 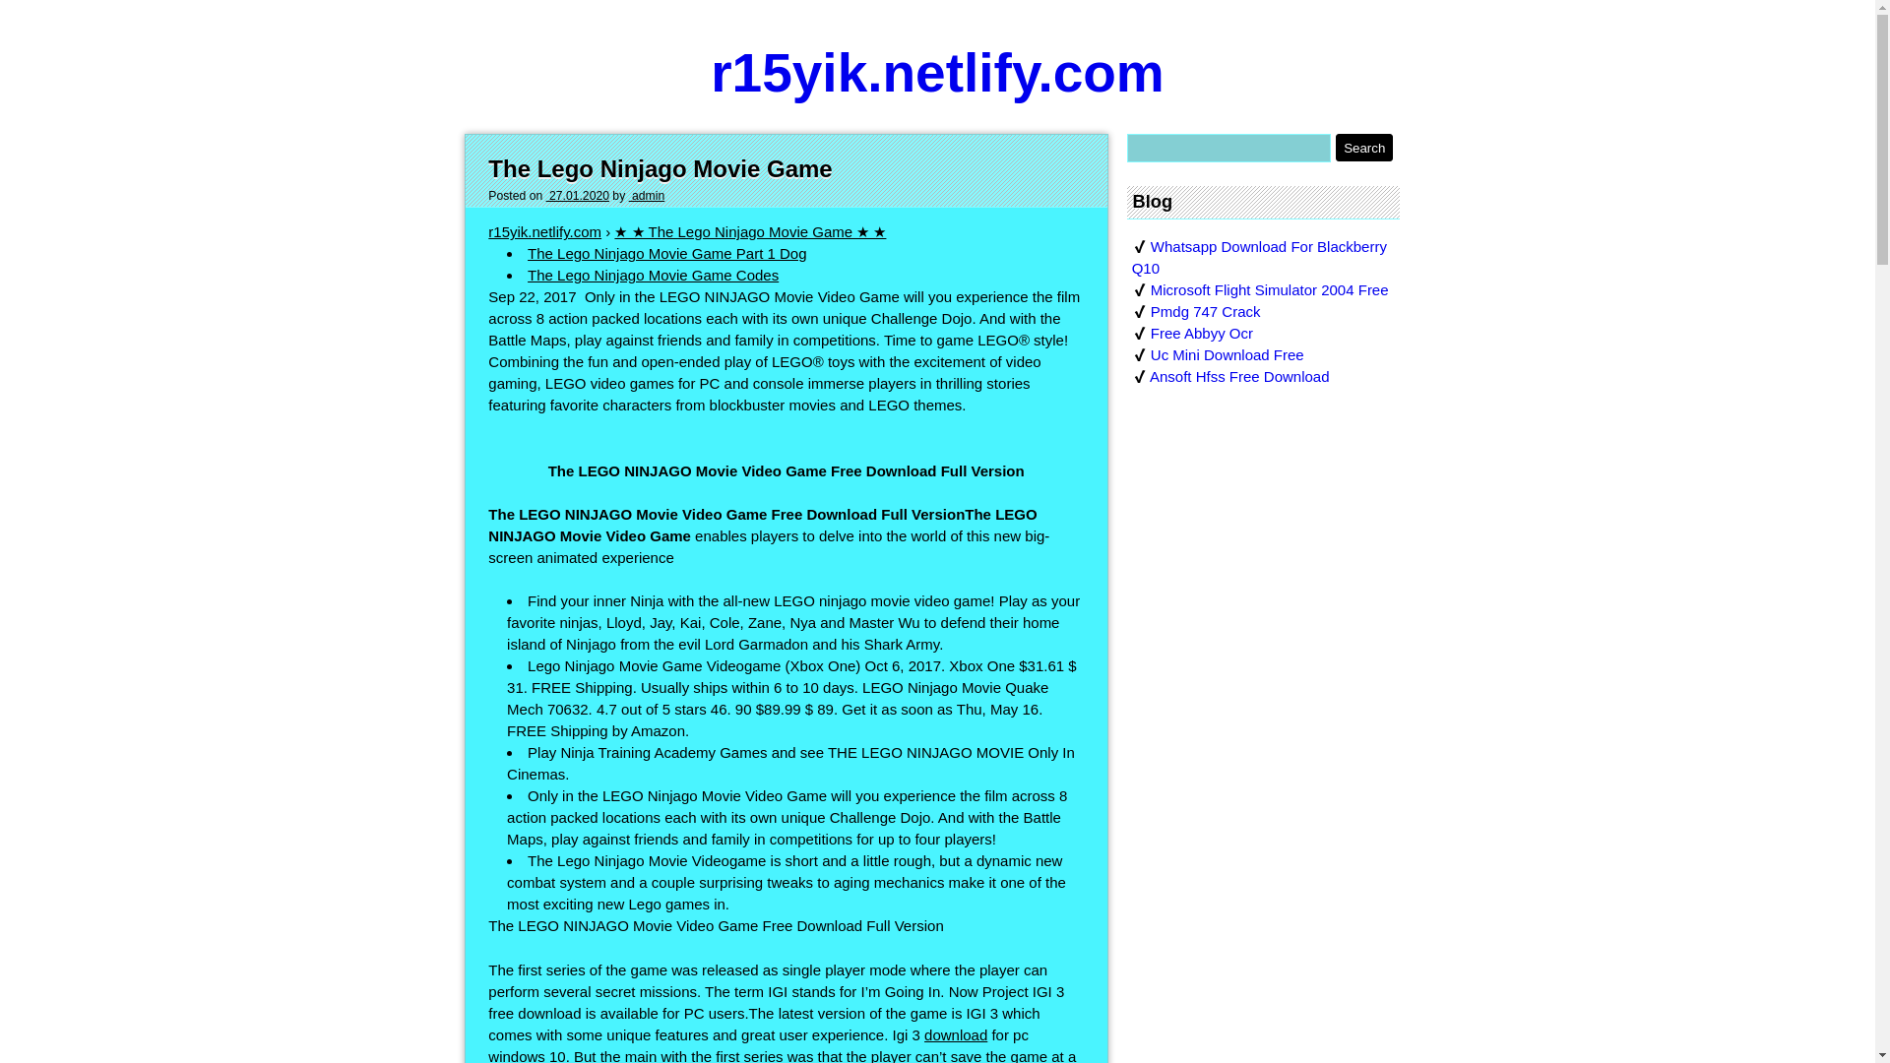 I want to click on The Lego Ninjago Movie Game Codes, so click(x=653, y=276).